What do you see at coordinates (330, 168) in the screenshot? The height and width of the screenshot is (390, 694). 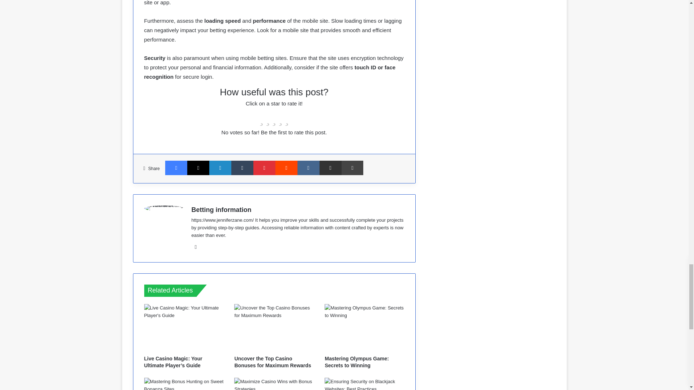 I see `Share via Email` at bounding box center [330, 168].